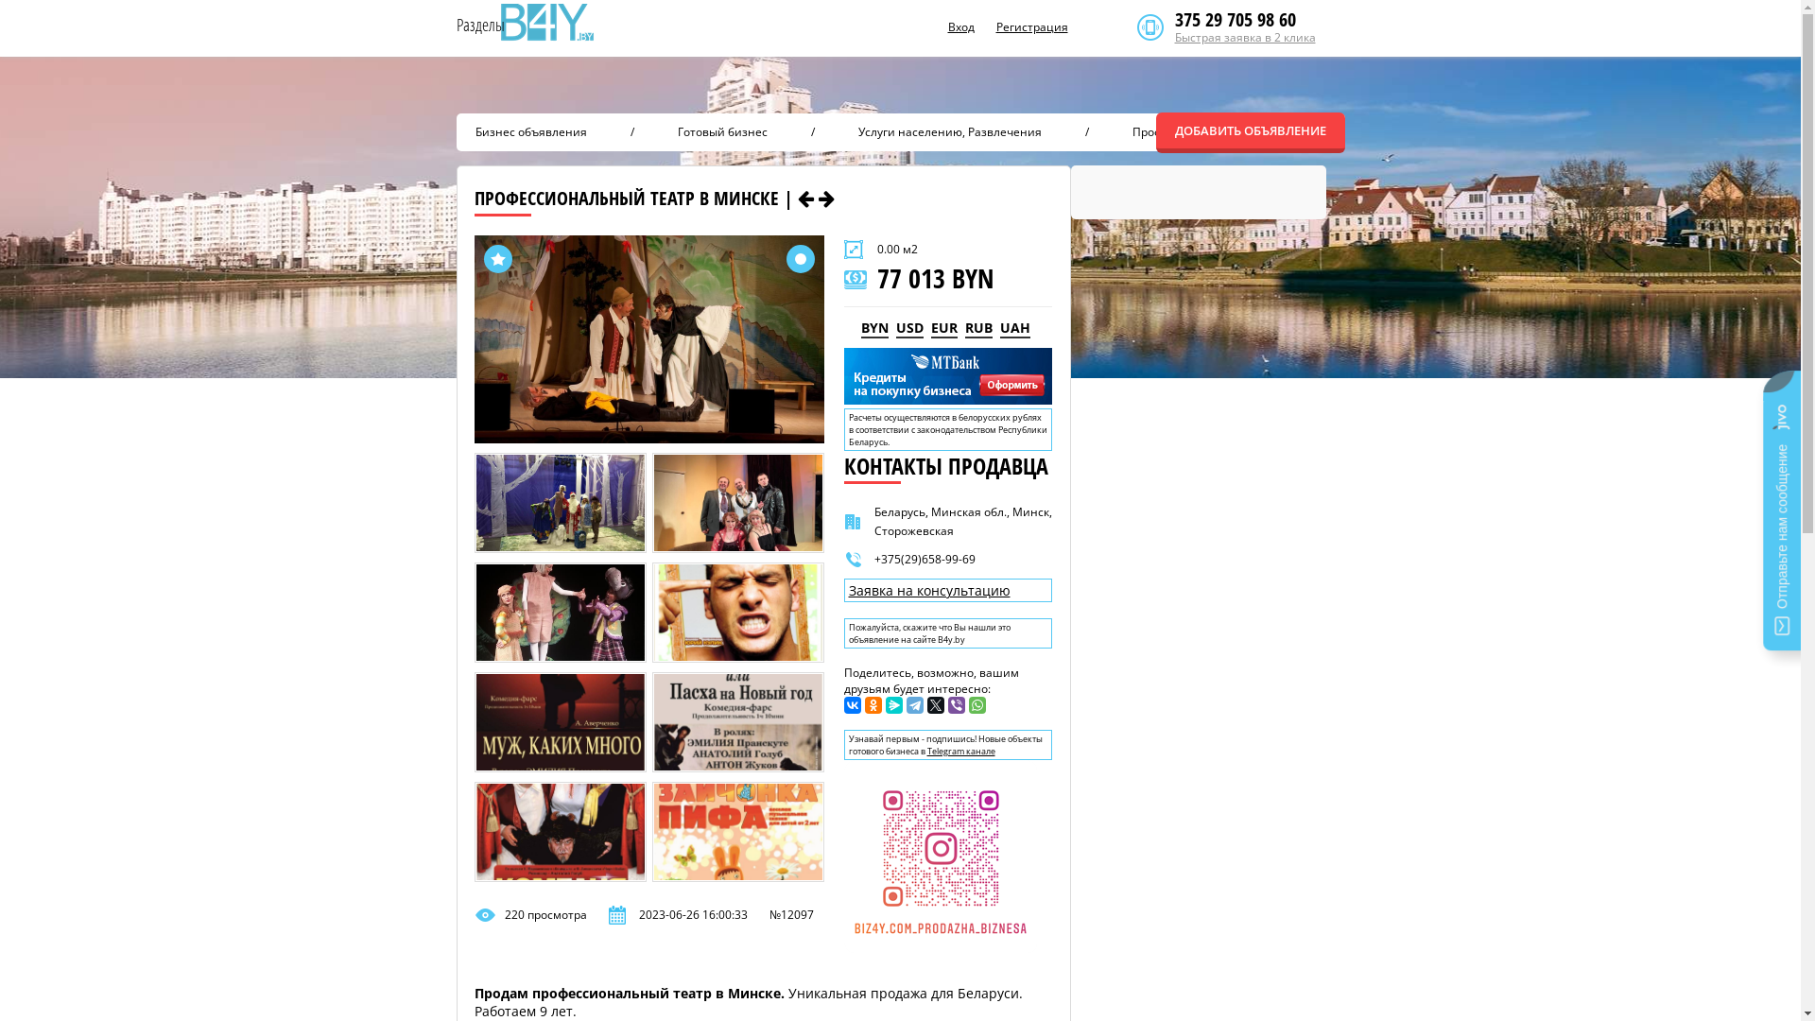 This screenshot has height=1021, width=1815. I want to click on Telegram, so click(914, 705).